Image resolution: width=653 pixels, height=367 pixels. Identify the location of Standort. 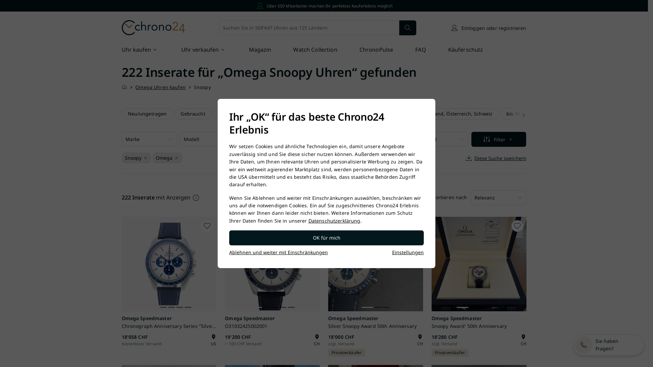
(441, 139).